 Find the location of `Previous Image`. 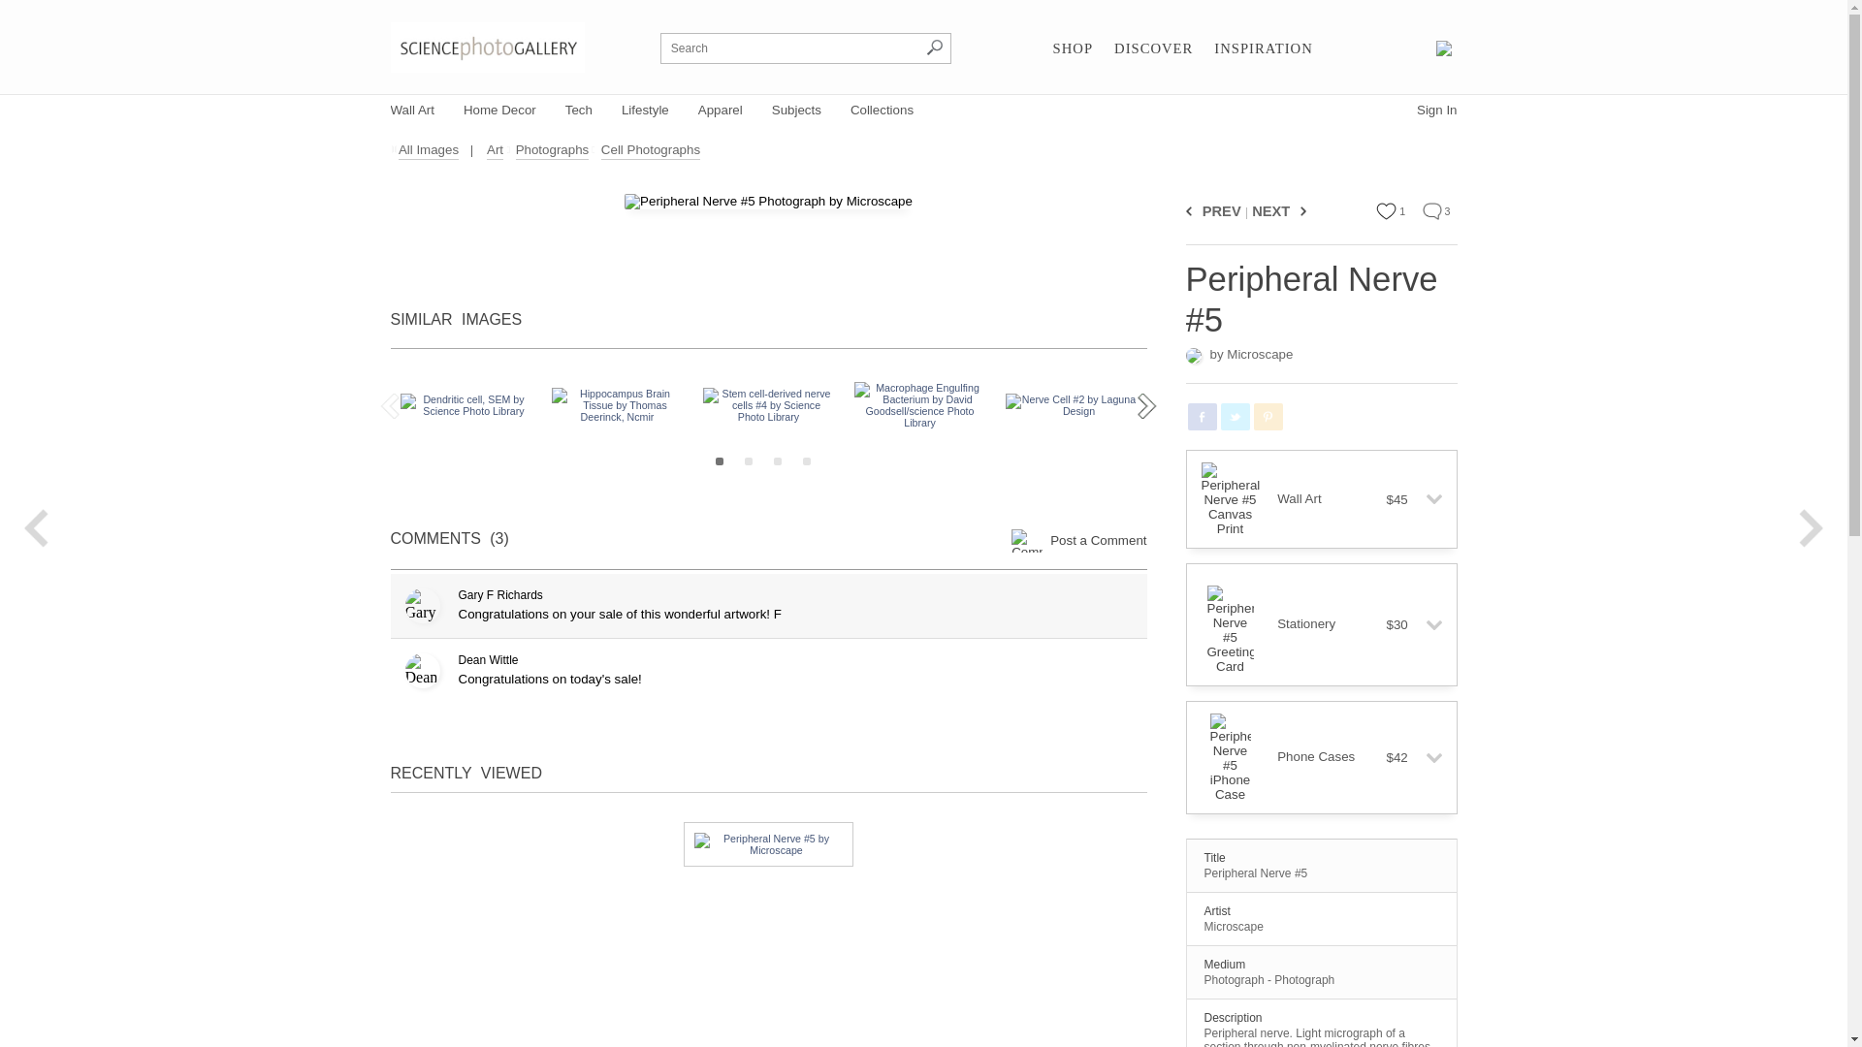

Previous Image is located at coordinates (1191, 210).